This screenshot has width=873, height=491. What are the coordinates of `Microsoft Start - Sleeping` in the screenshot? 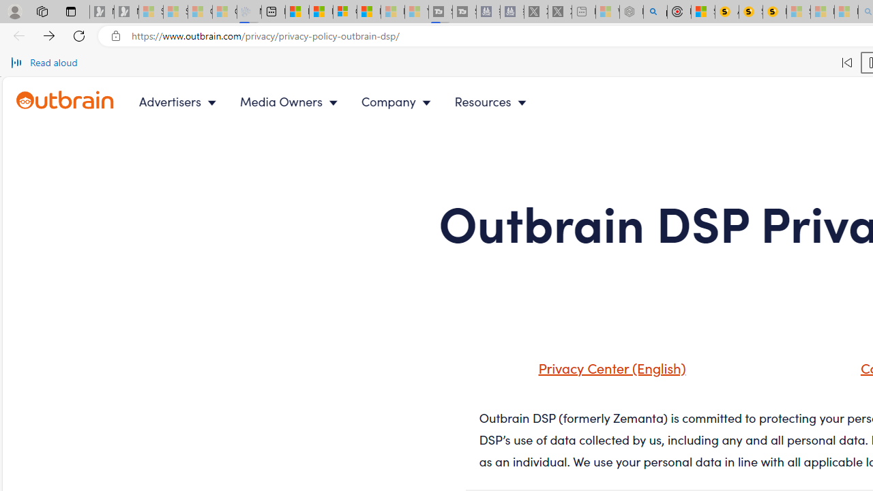 It's located at (393, 12).